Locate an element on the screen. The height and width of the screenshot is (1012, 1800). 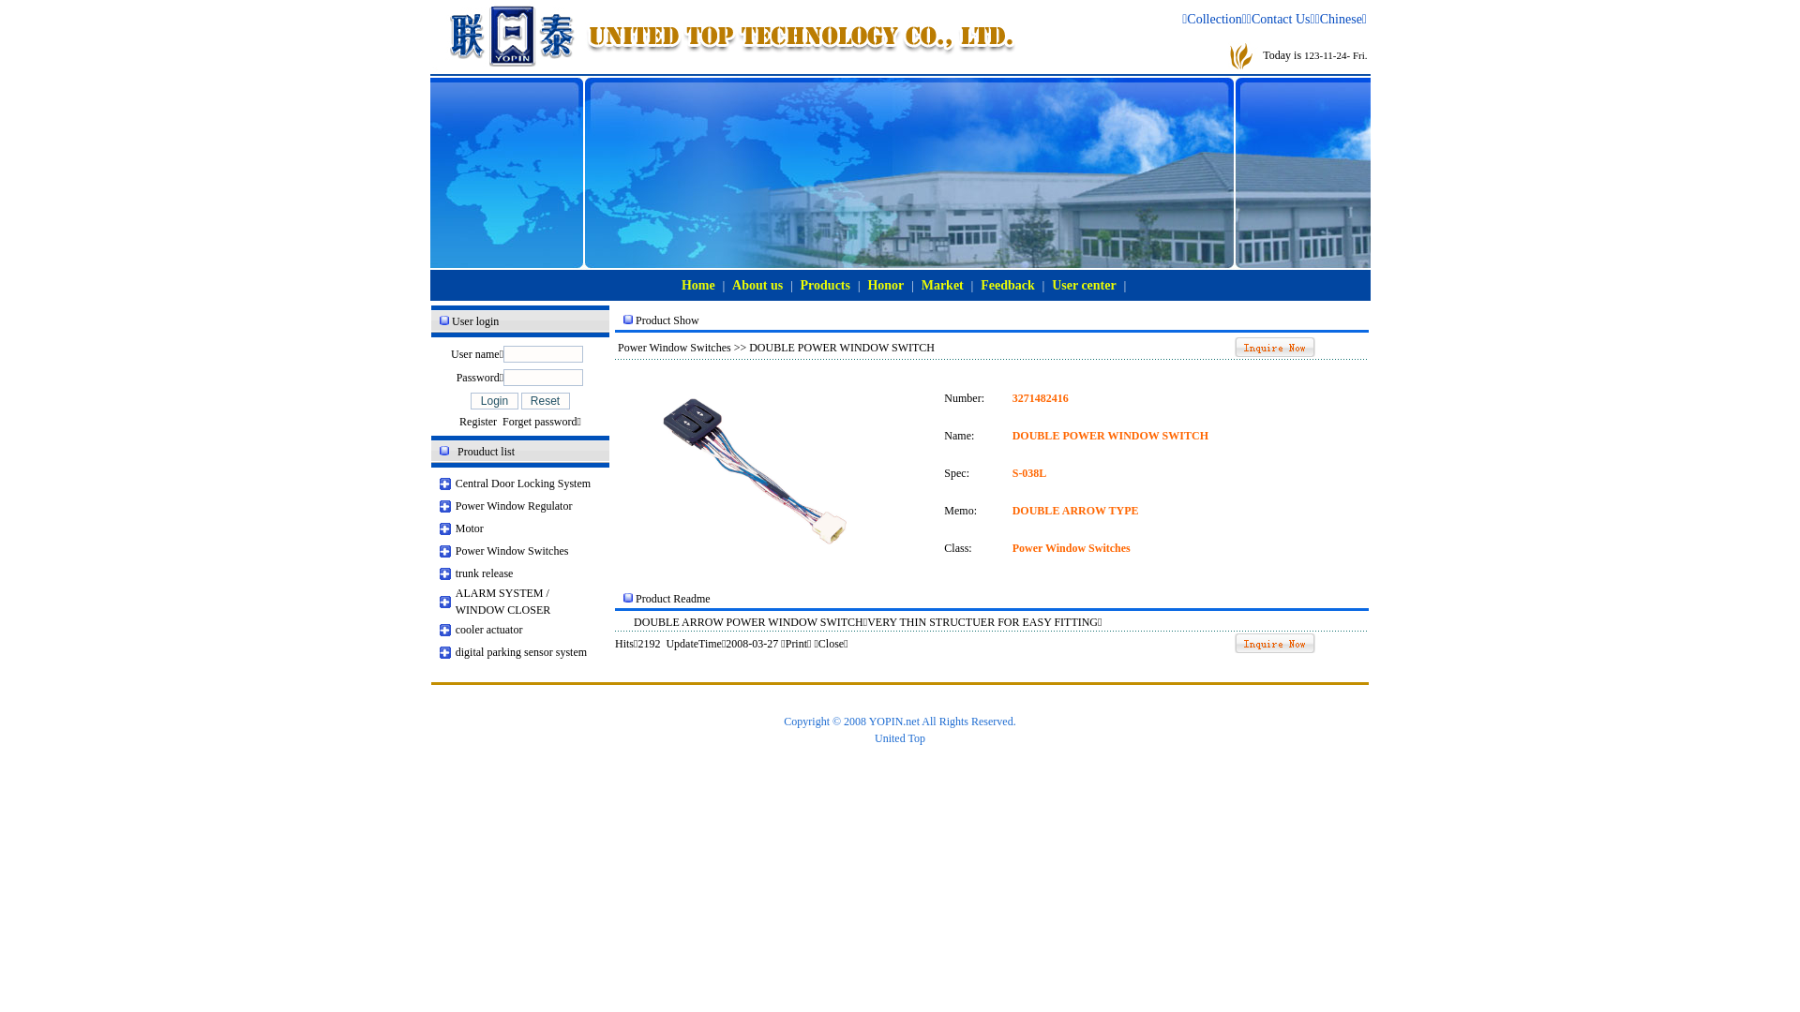
Print is located at coordinates (797, 644).